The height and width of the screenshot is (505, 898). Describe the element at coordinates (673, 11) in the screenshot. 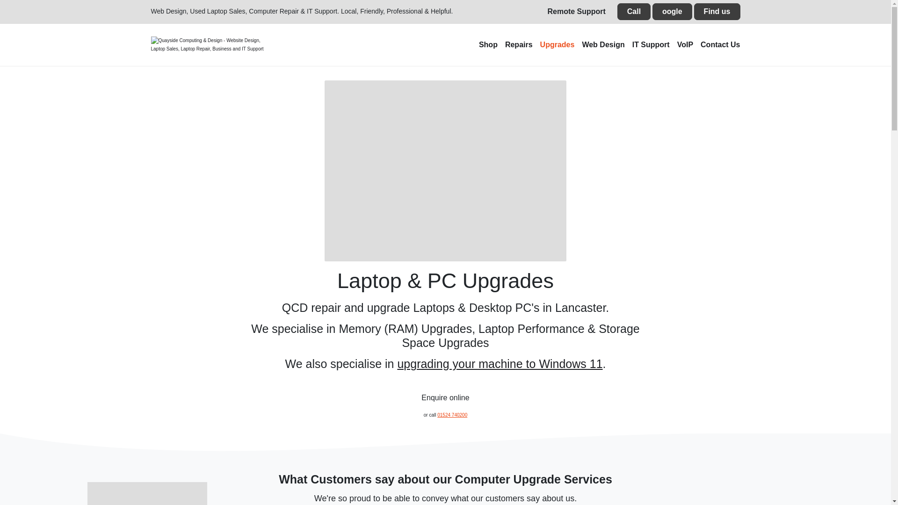

I see `oogle` at that location.